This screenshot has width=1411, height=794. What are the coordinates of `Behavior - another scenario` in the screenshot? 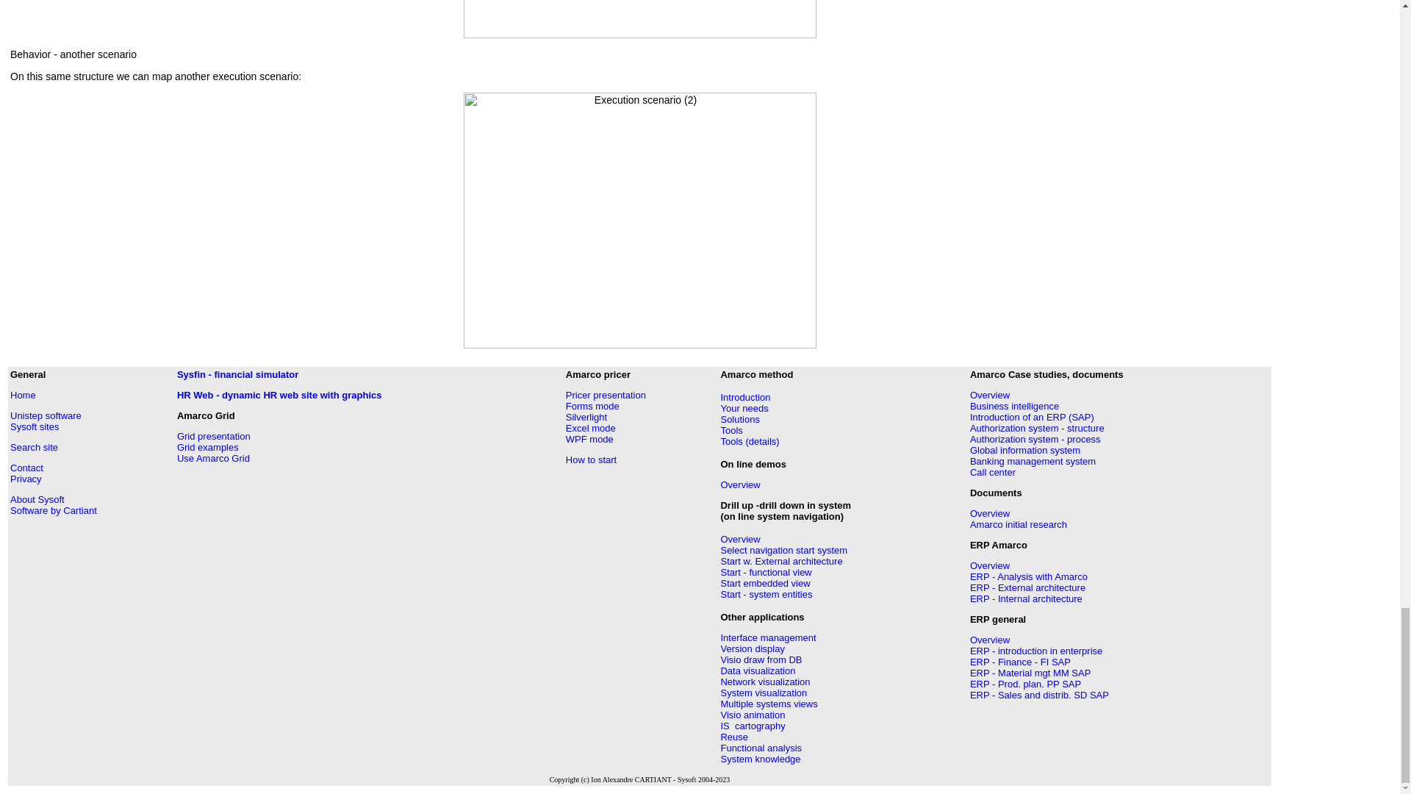 It's located at (73, 54).